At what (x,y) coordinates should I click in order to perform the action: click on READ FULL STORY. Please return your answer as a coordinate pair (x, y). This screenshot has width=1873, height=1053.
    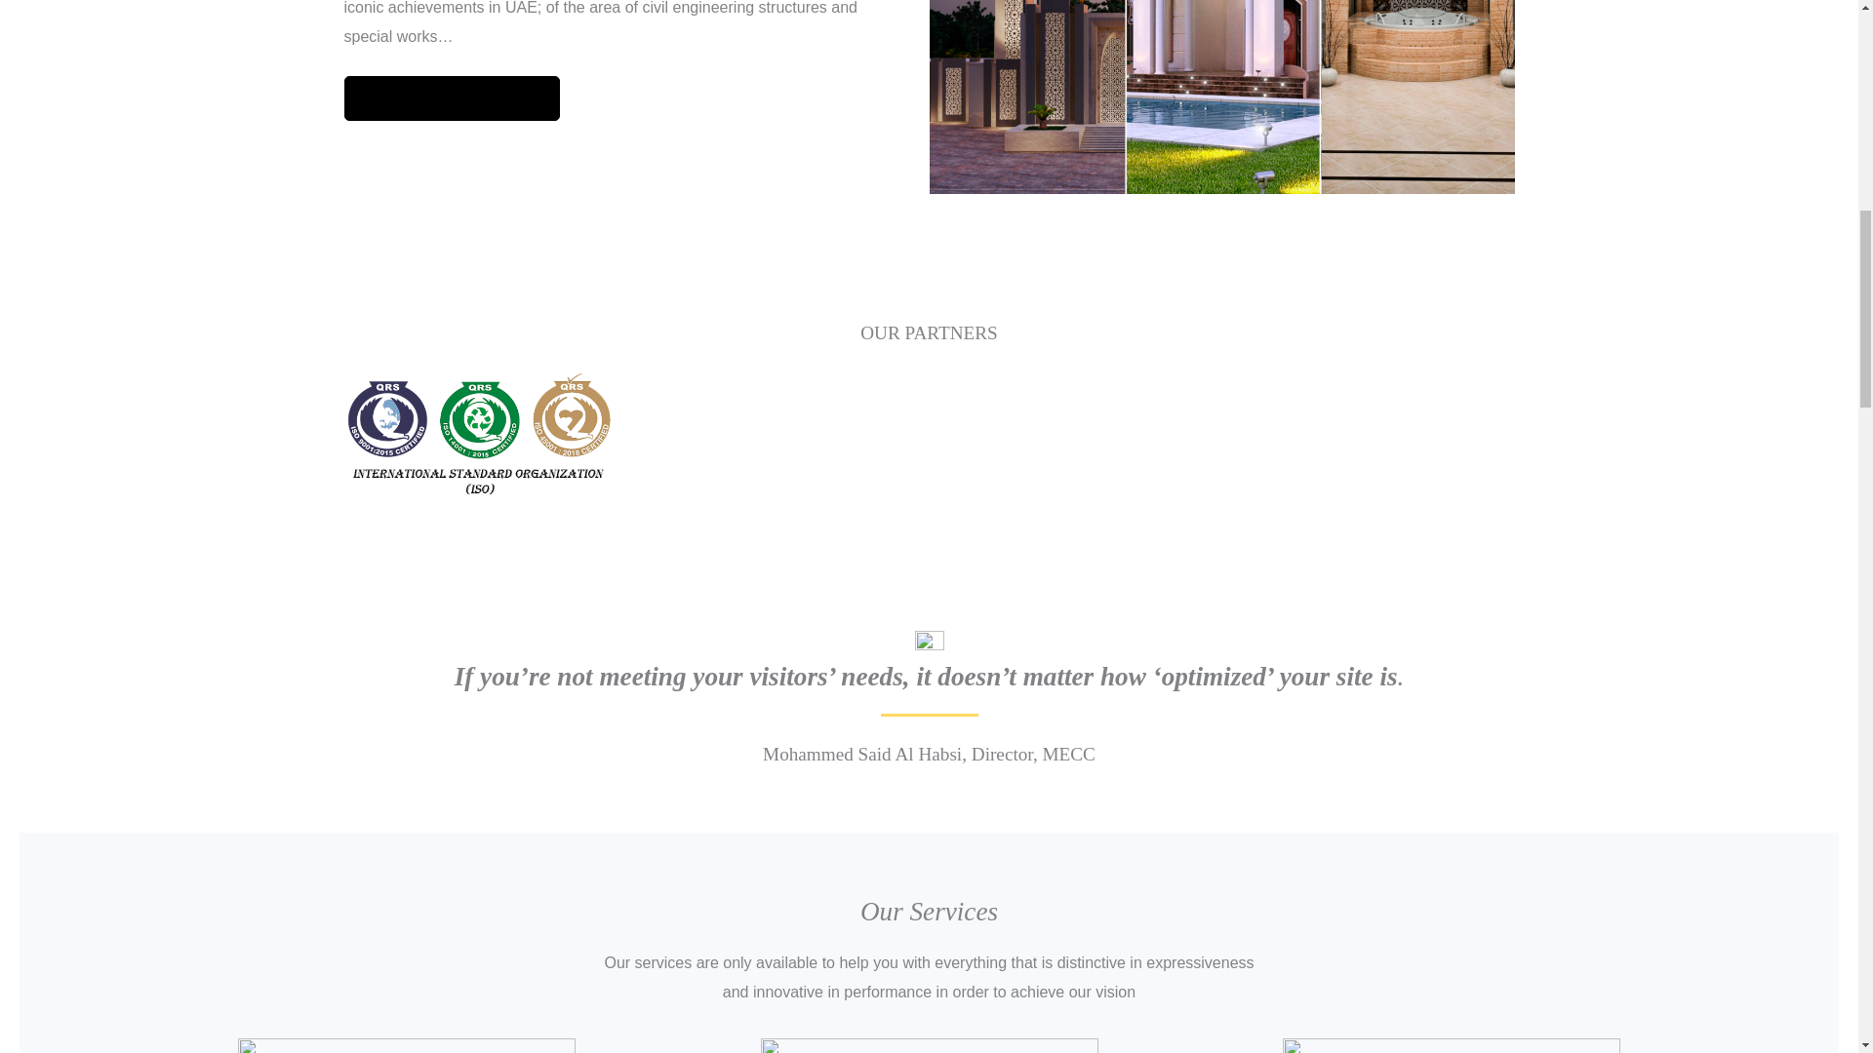
    Looking at the image, I should click on (451, 97).